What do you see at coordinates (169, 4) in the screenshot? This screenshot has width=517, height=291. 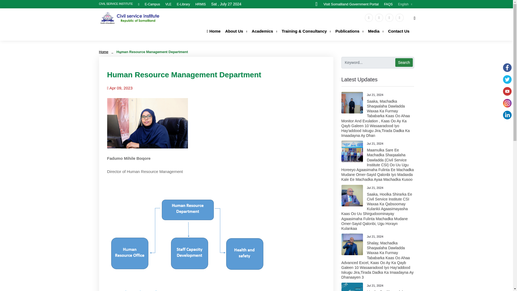 I see `VLE` at bounding box center [169, 4].